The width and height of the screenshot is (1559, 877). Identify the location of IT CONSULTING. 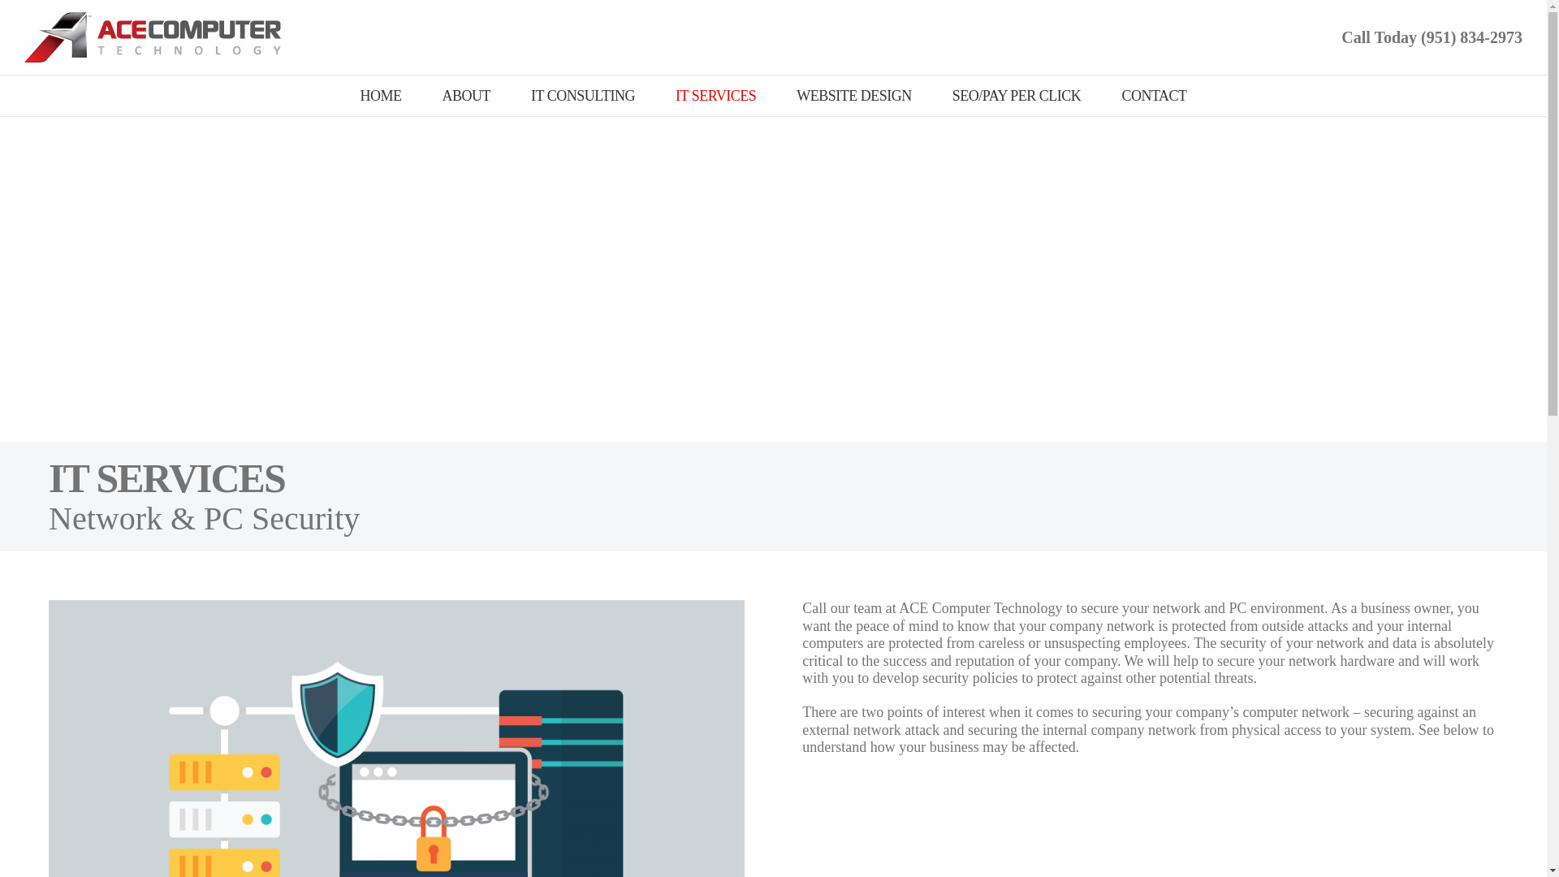
(583, 95).